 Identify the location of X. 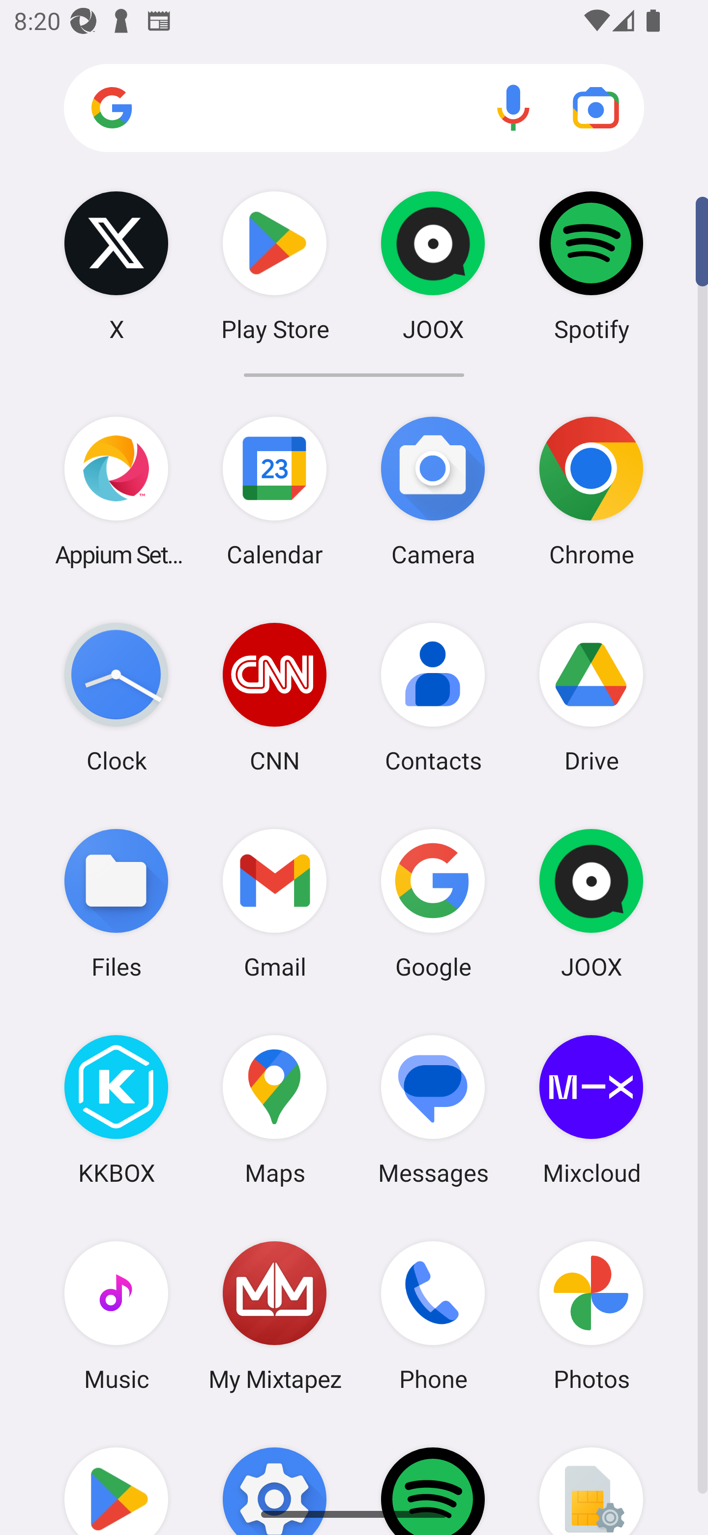
(116, 266).